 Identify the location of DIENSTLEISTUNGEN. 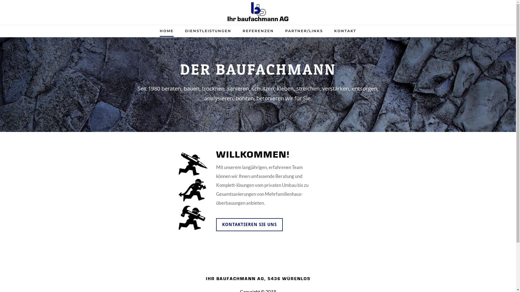
(208, 33).